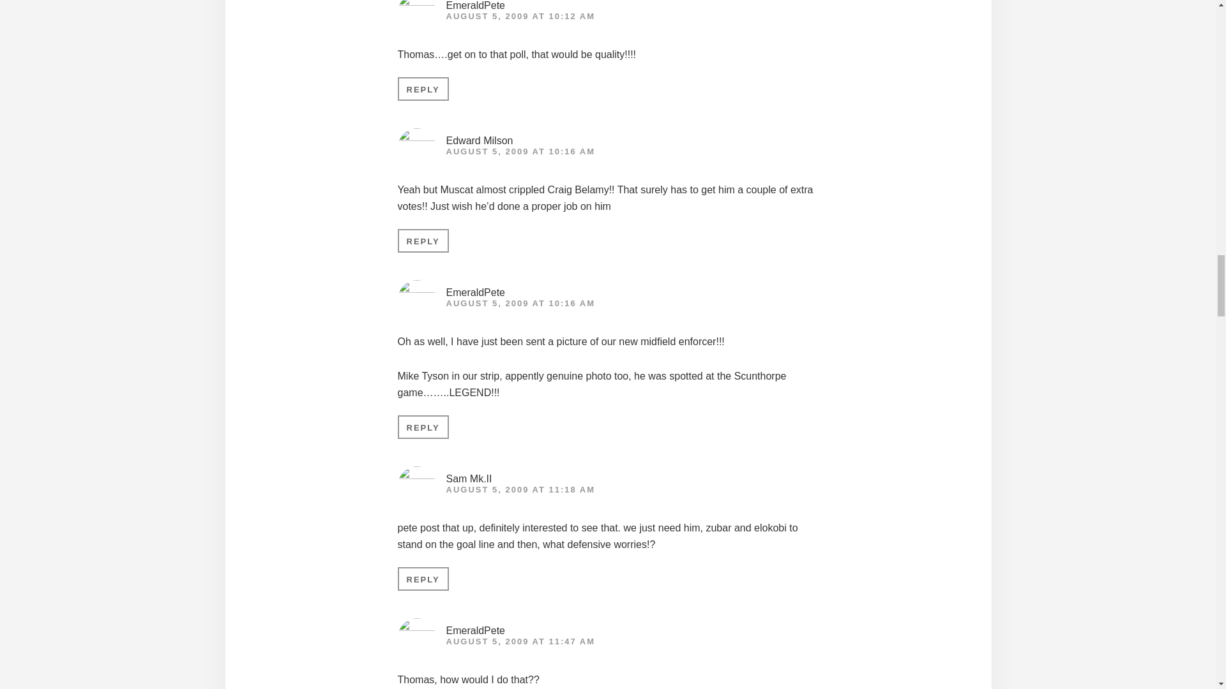 The height and width of the screenshot is (689, 1226). Describe the element at coordinates (423, 578) in the screenshot. I see `REPLY` at that location.